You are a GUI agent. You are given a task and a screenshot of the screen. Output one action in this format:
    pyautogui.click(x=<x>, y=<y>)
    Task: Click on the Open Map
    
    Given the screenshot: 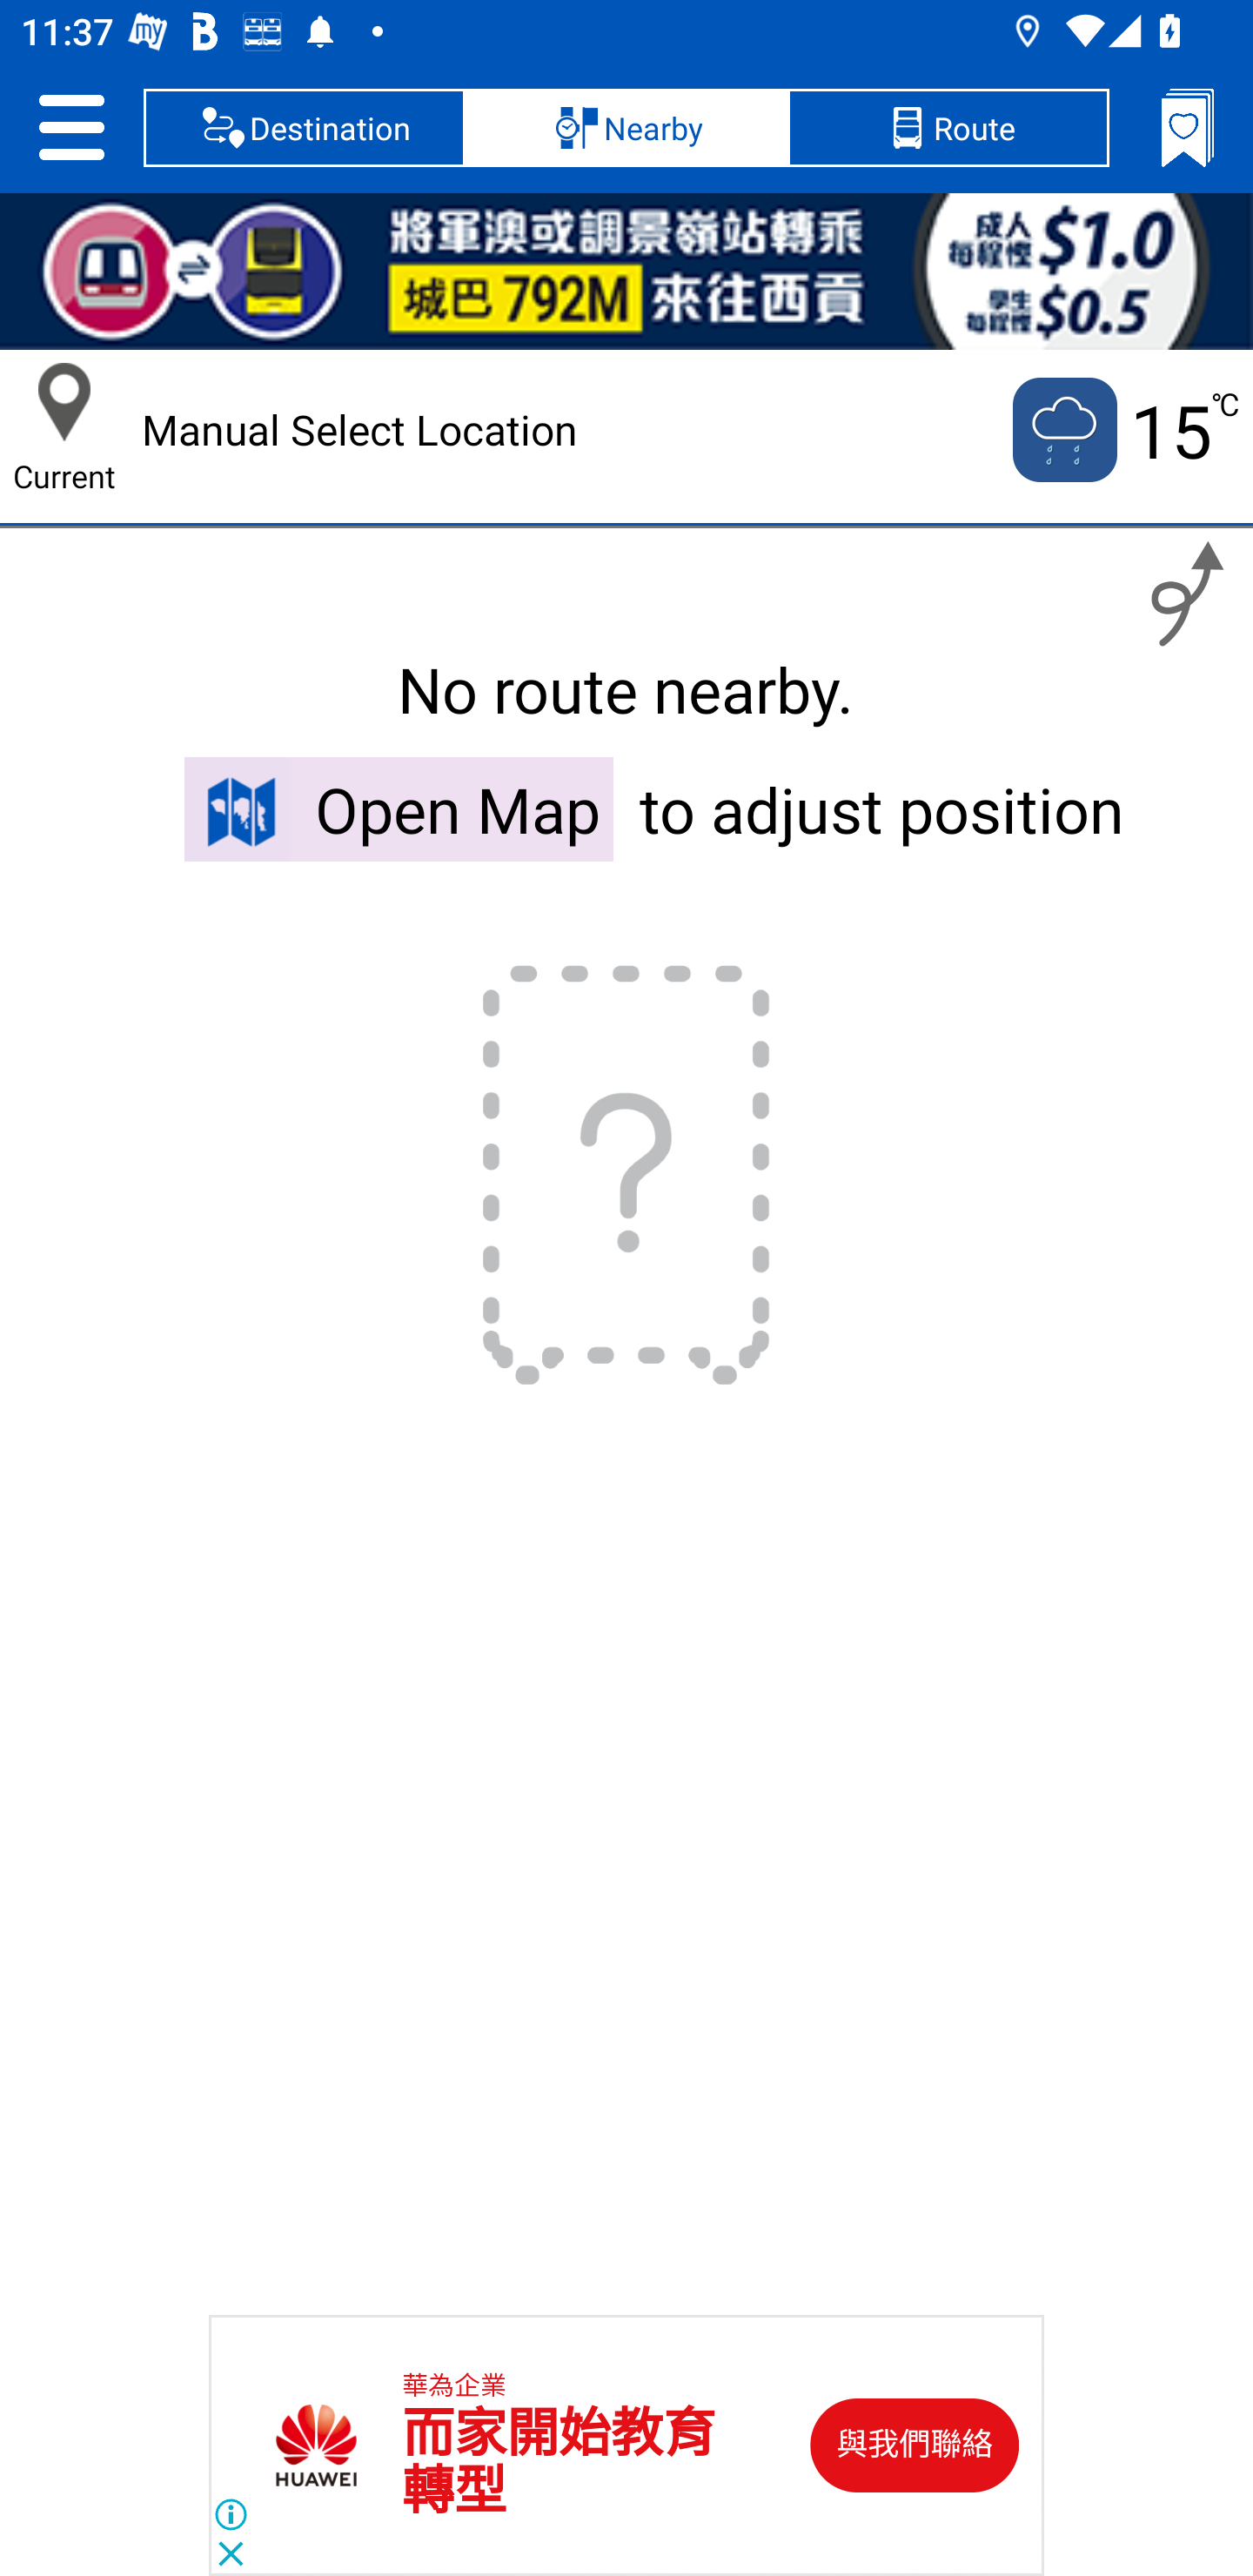 What is the action you would take?
    pyautogui.click(x=399, y=808)
    